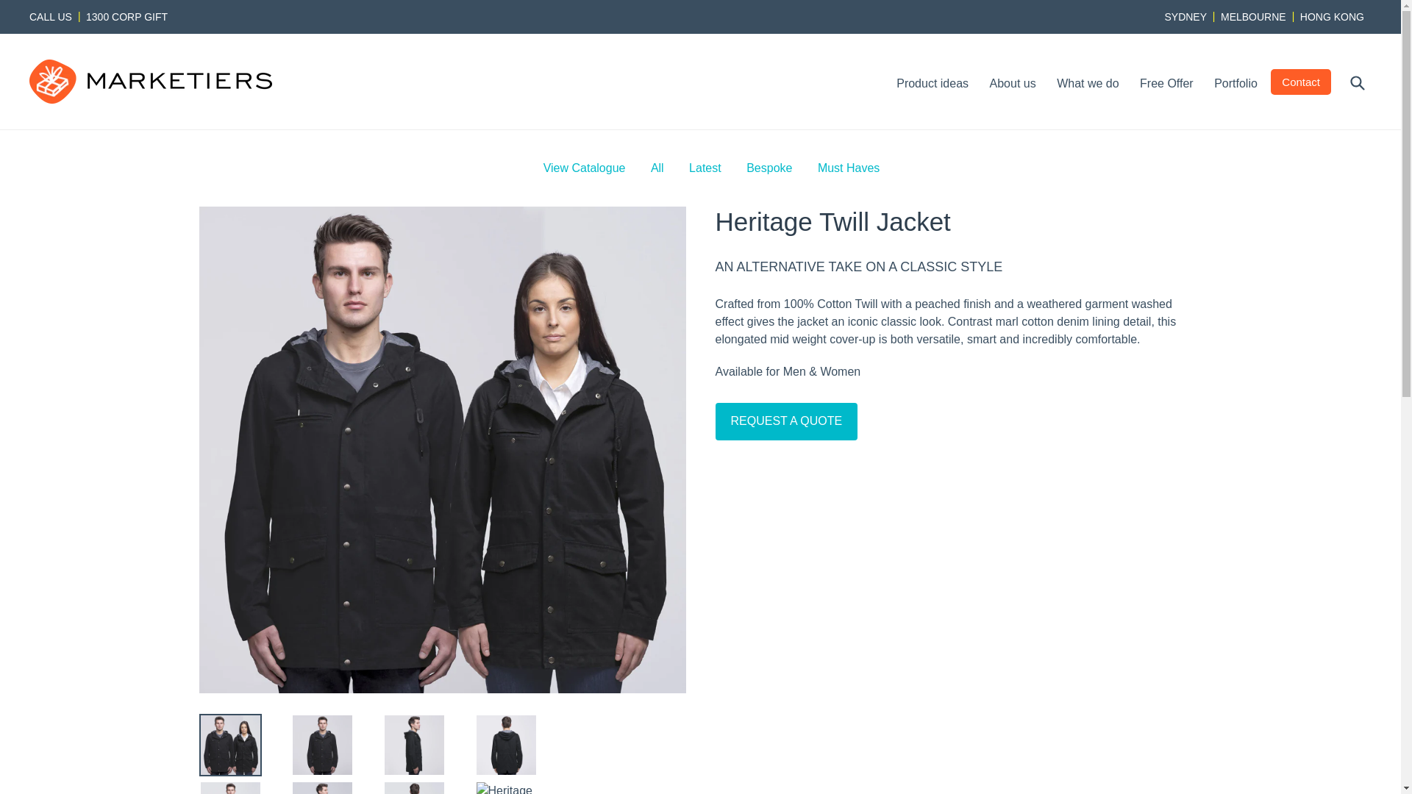 Image resolution: width=1412 pixels, height=794 pixels. What do you see at coordinates (1166, 83) in the screenshot?
I see `Free Offer` at bounding box center [1166, 83].